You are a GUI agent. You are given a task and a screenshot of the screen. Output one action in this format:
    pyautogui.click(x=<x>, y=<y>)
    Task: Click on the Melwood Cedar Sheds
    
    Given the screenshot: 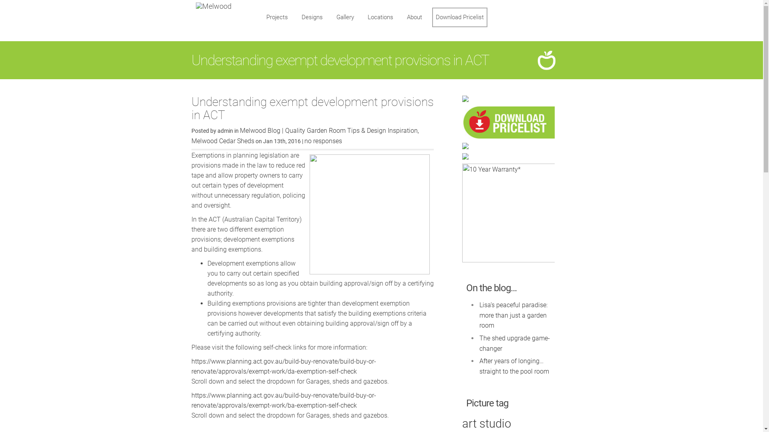 What is the action you would take?
    pyautogui.click(x=223, y=141)
    